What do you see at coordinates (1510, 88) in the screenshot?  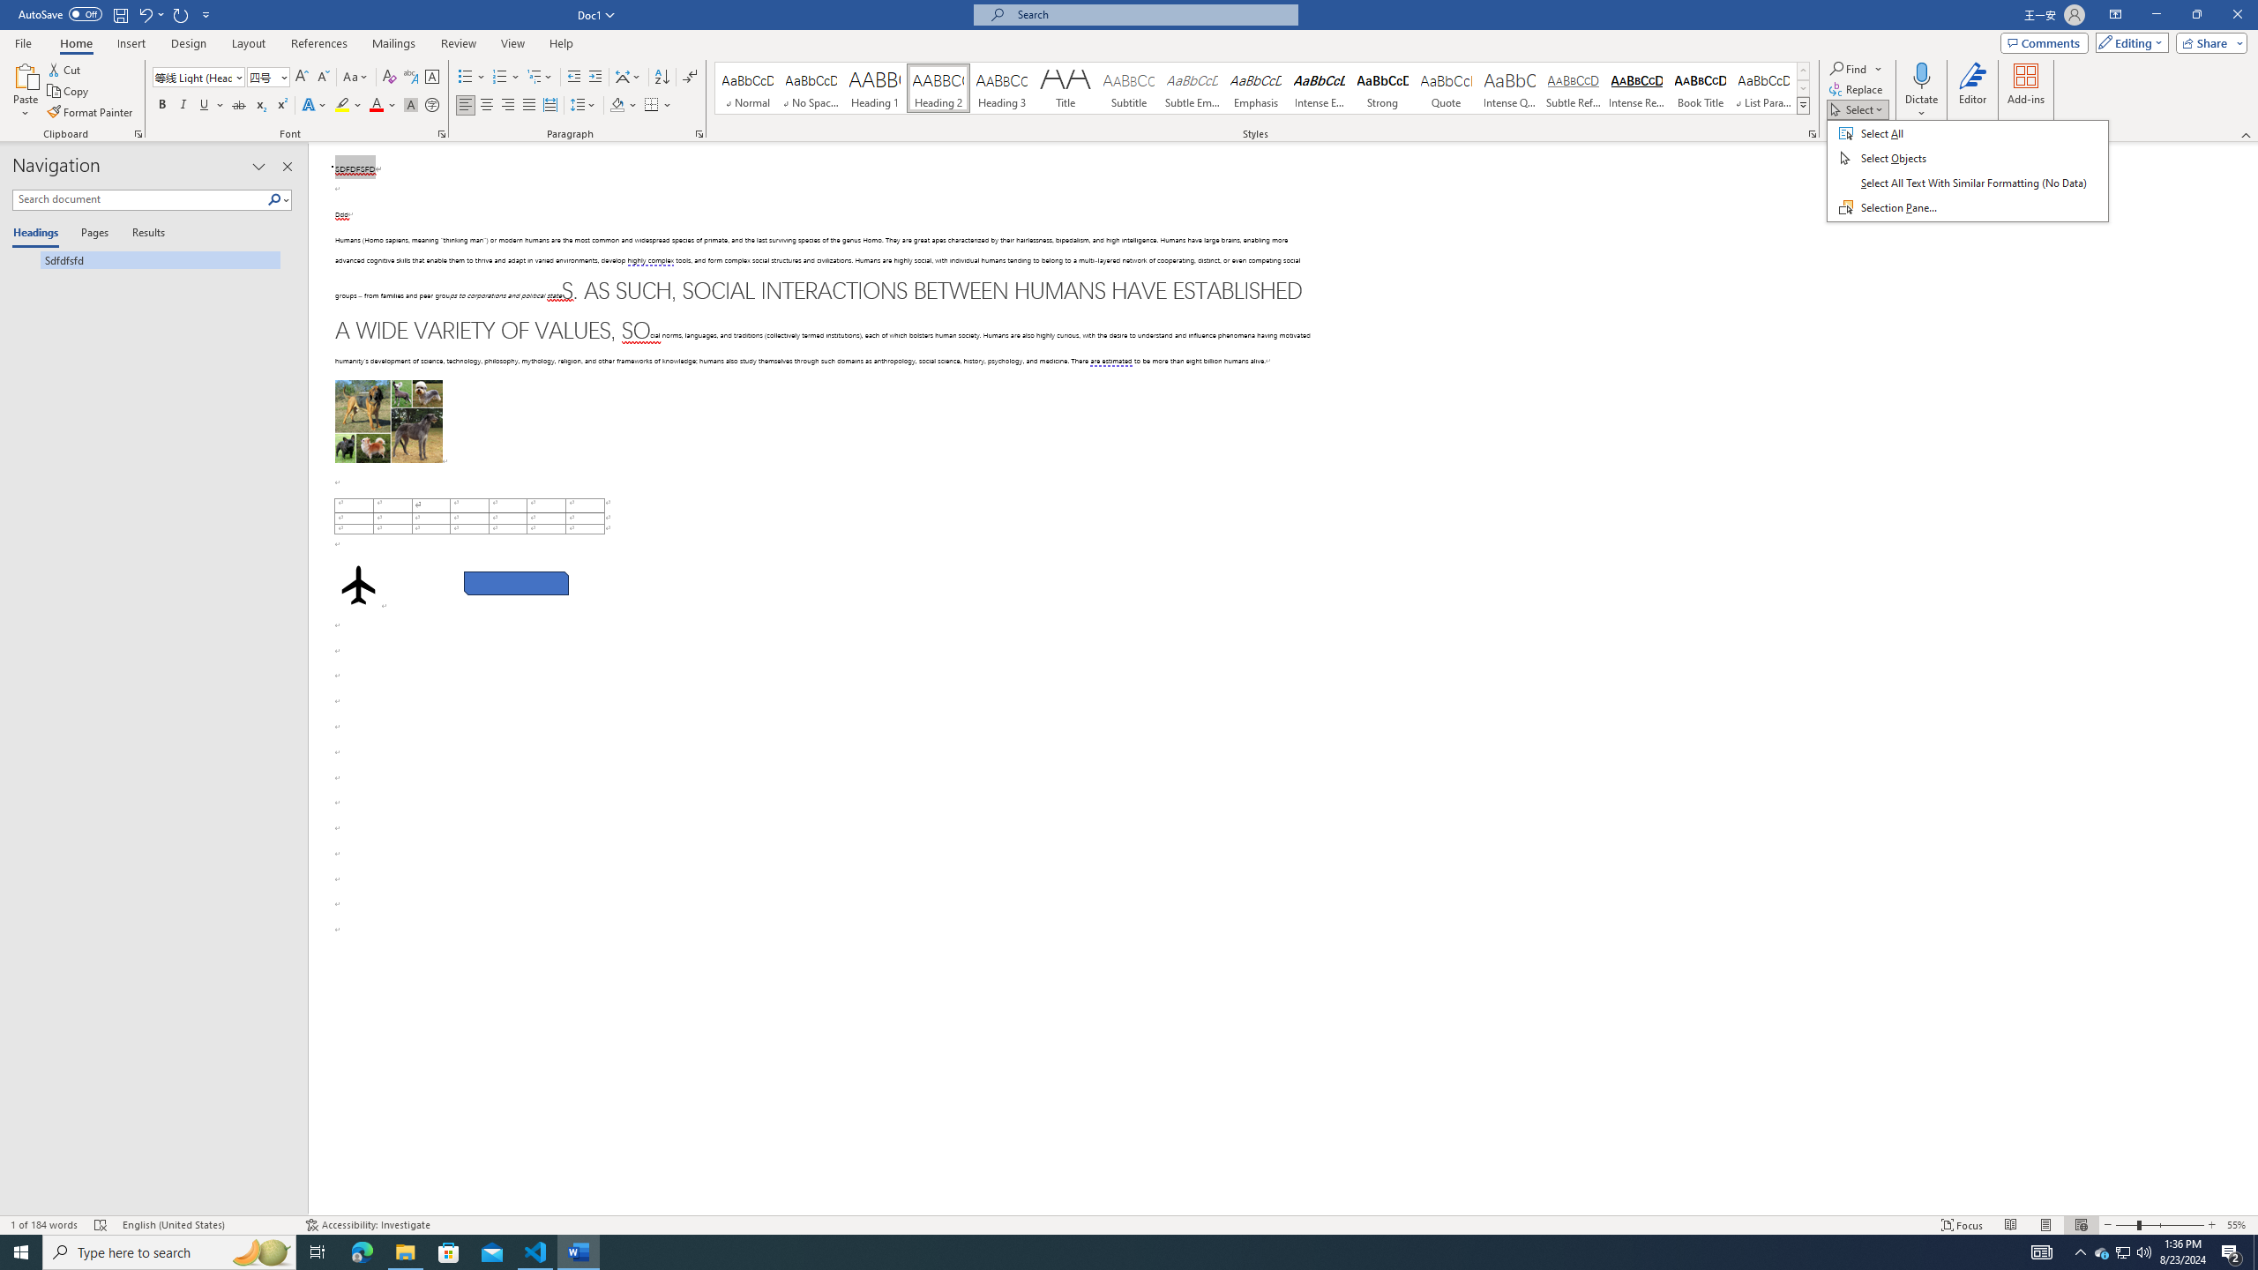 I see `Intense Quote` at bounding box center [1510, 88].